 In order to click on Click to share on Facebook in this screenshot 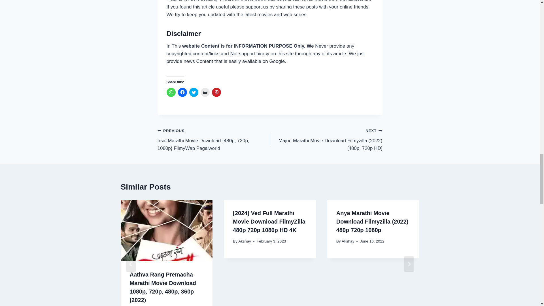, I will do `click(182, 92)`.